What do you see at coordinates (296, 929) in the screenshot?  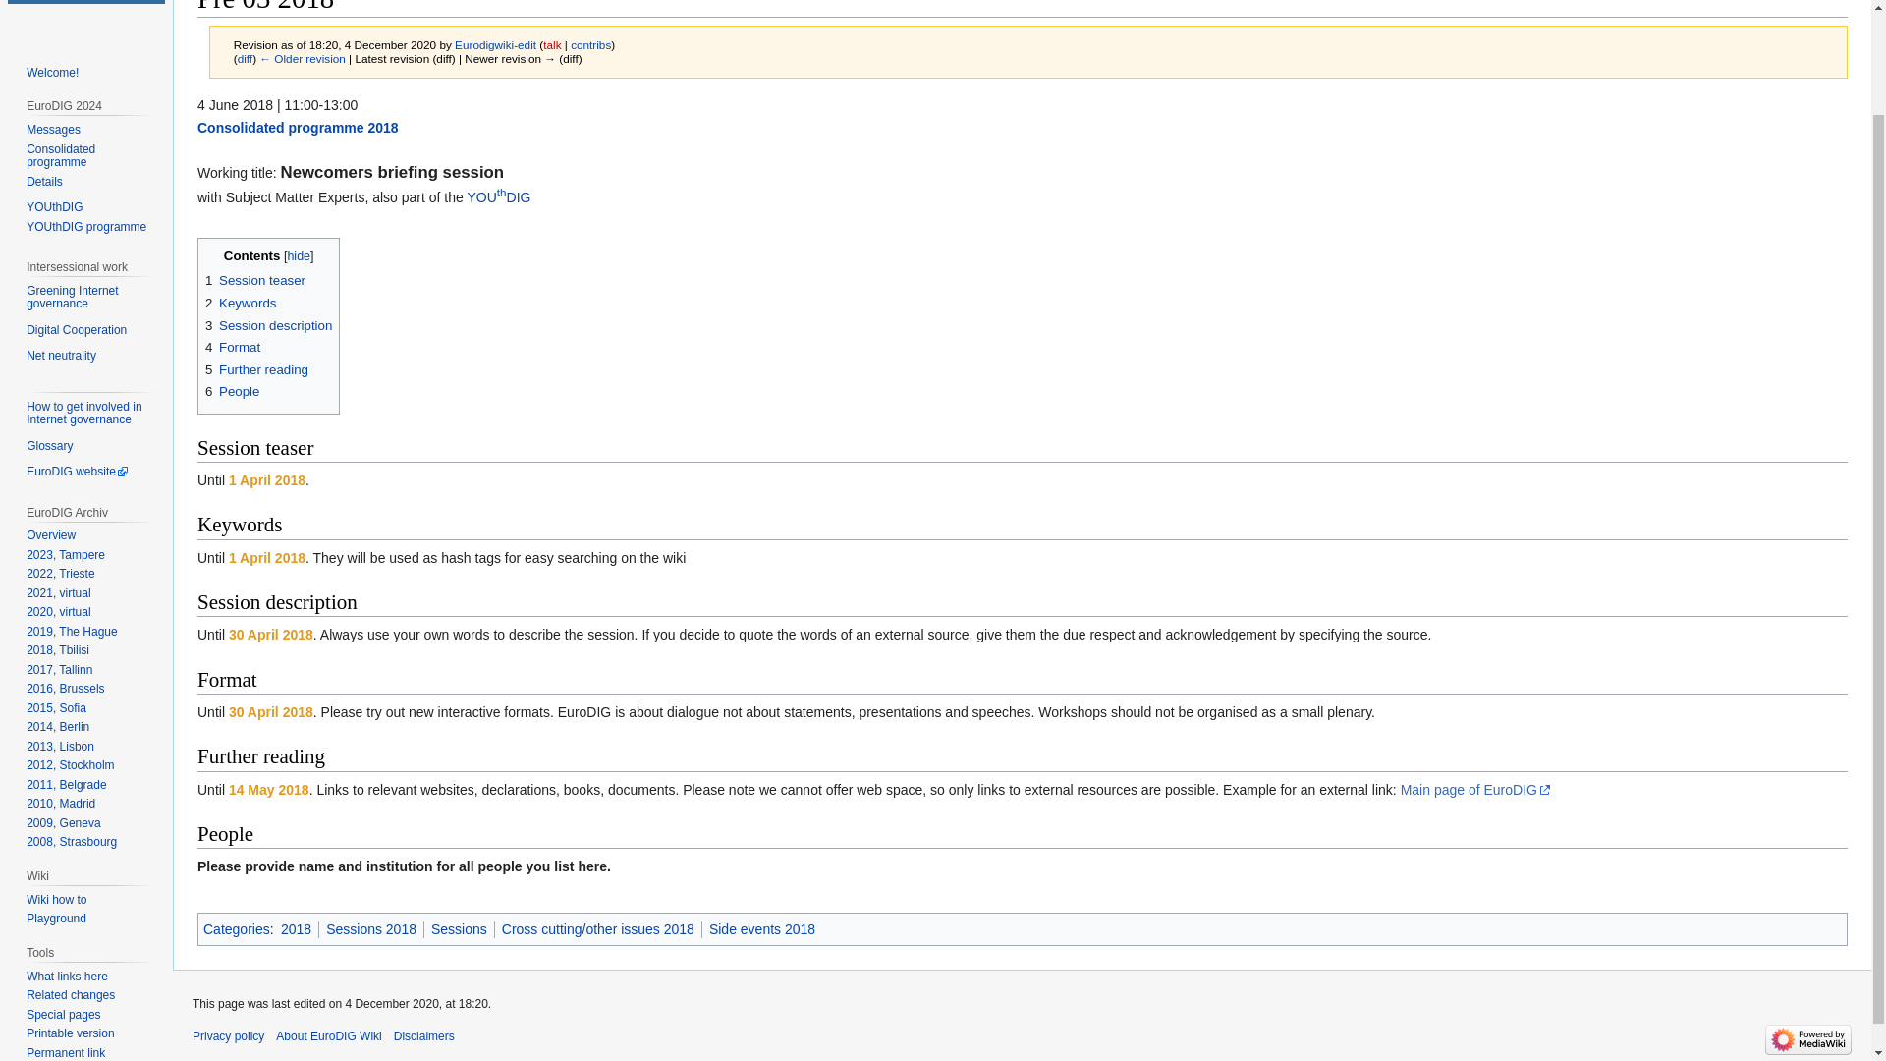 I see `2018` at bounding box center [296, 929].